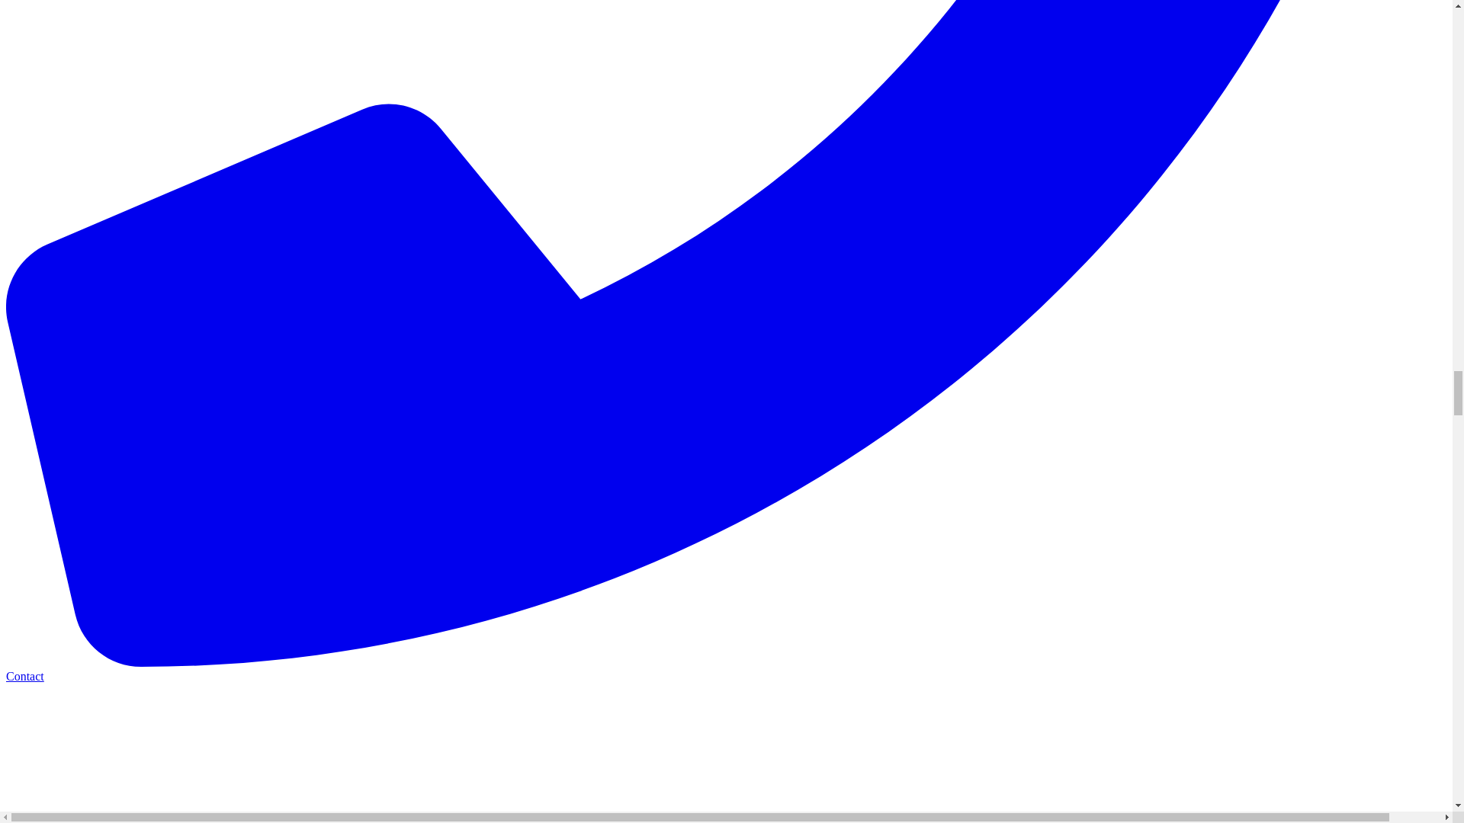 The width and height of the screenshot is (1464, 823). What do you see at coordinates (726, 669) in the screenshot?
I see `Contact` at bounding box center [726, 669].